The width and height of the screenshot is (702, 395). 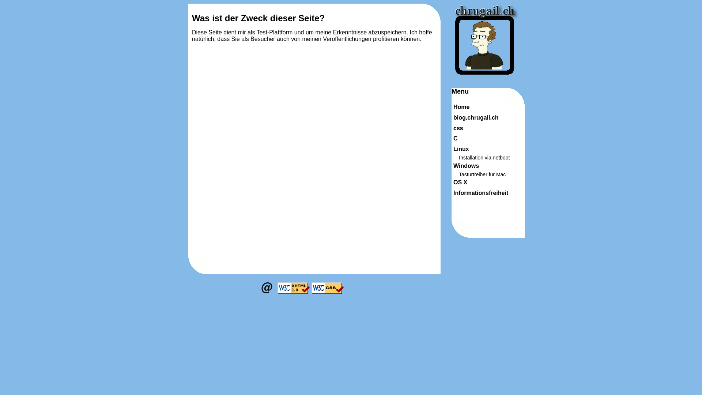 I want to click on blog.chrugail.ch, so click(x=476, y=118).